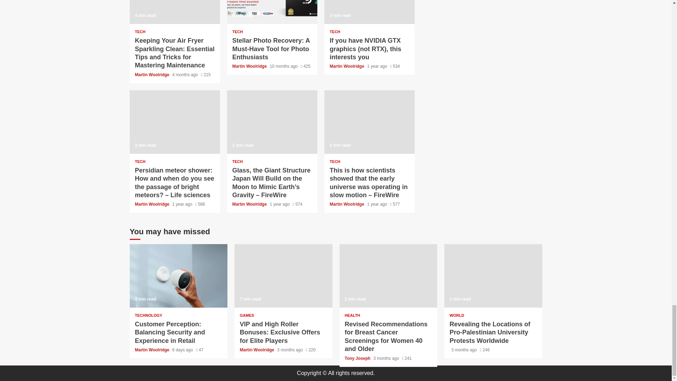  I want to click on Martin Woolridge, so click(152, 75).